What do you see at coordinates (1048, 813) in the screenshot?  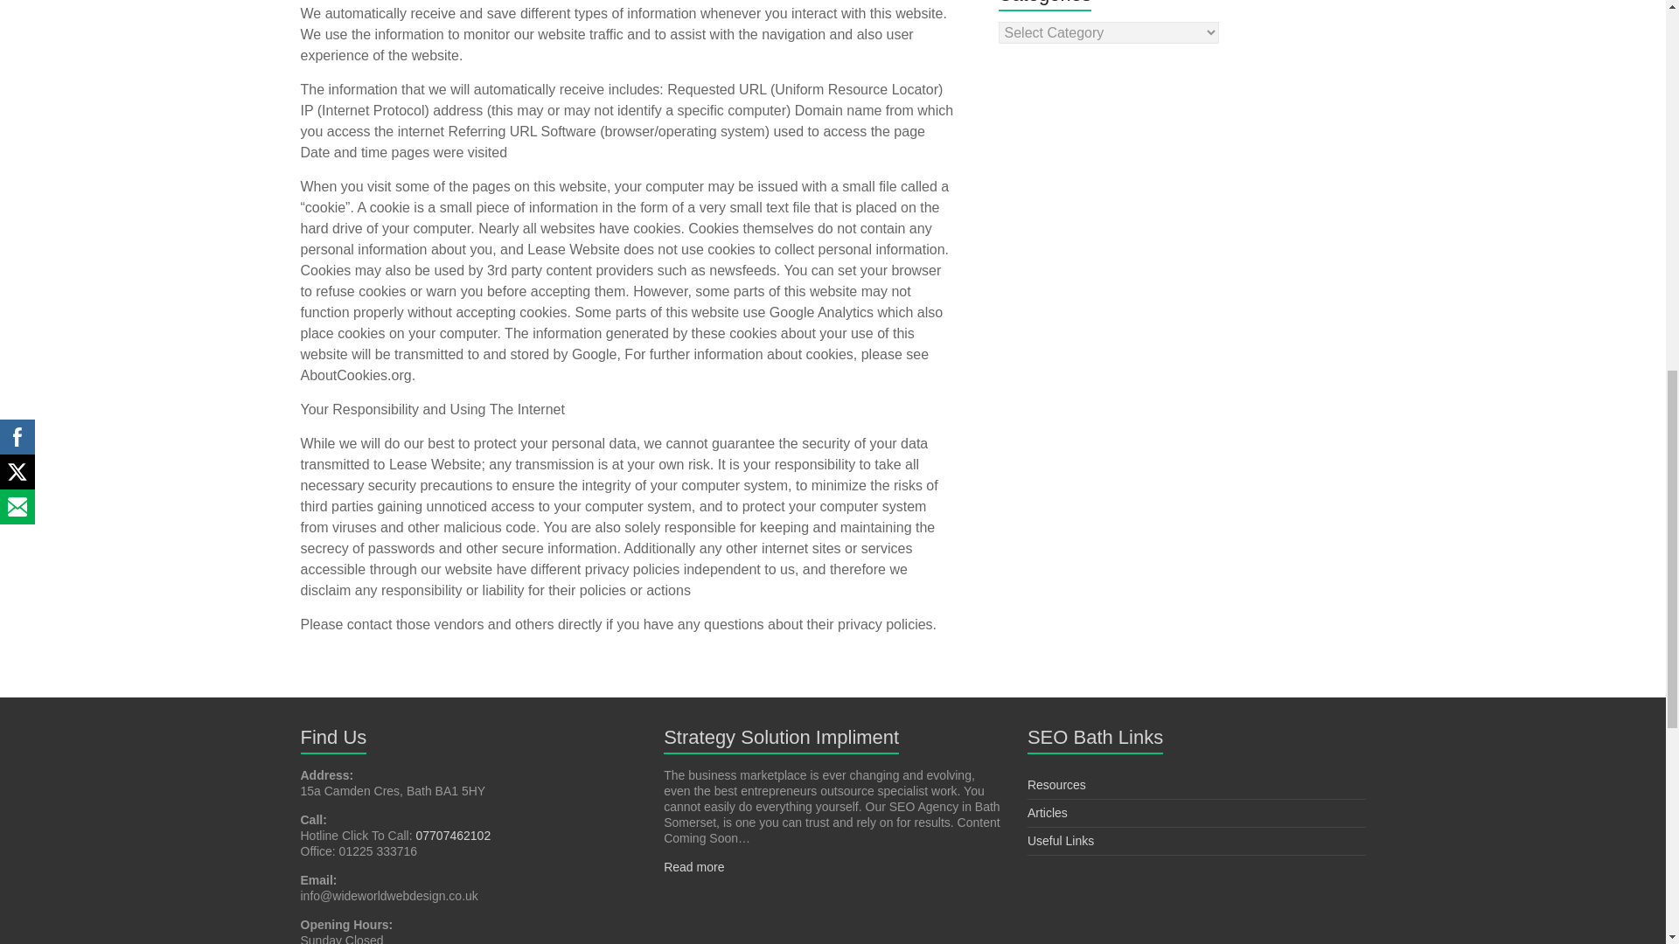 I see `Articles` at bounding box center [1048, 813].